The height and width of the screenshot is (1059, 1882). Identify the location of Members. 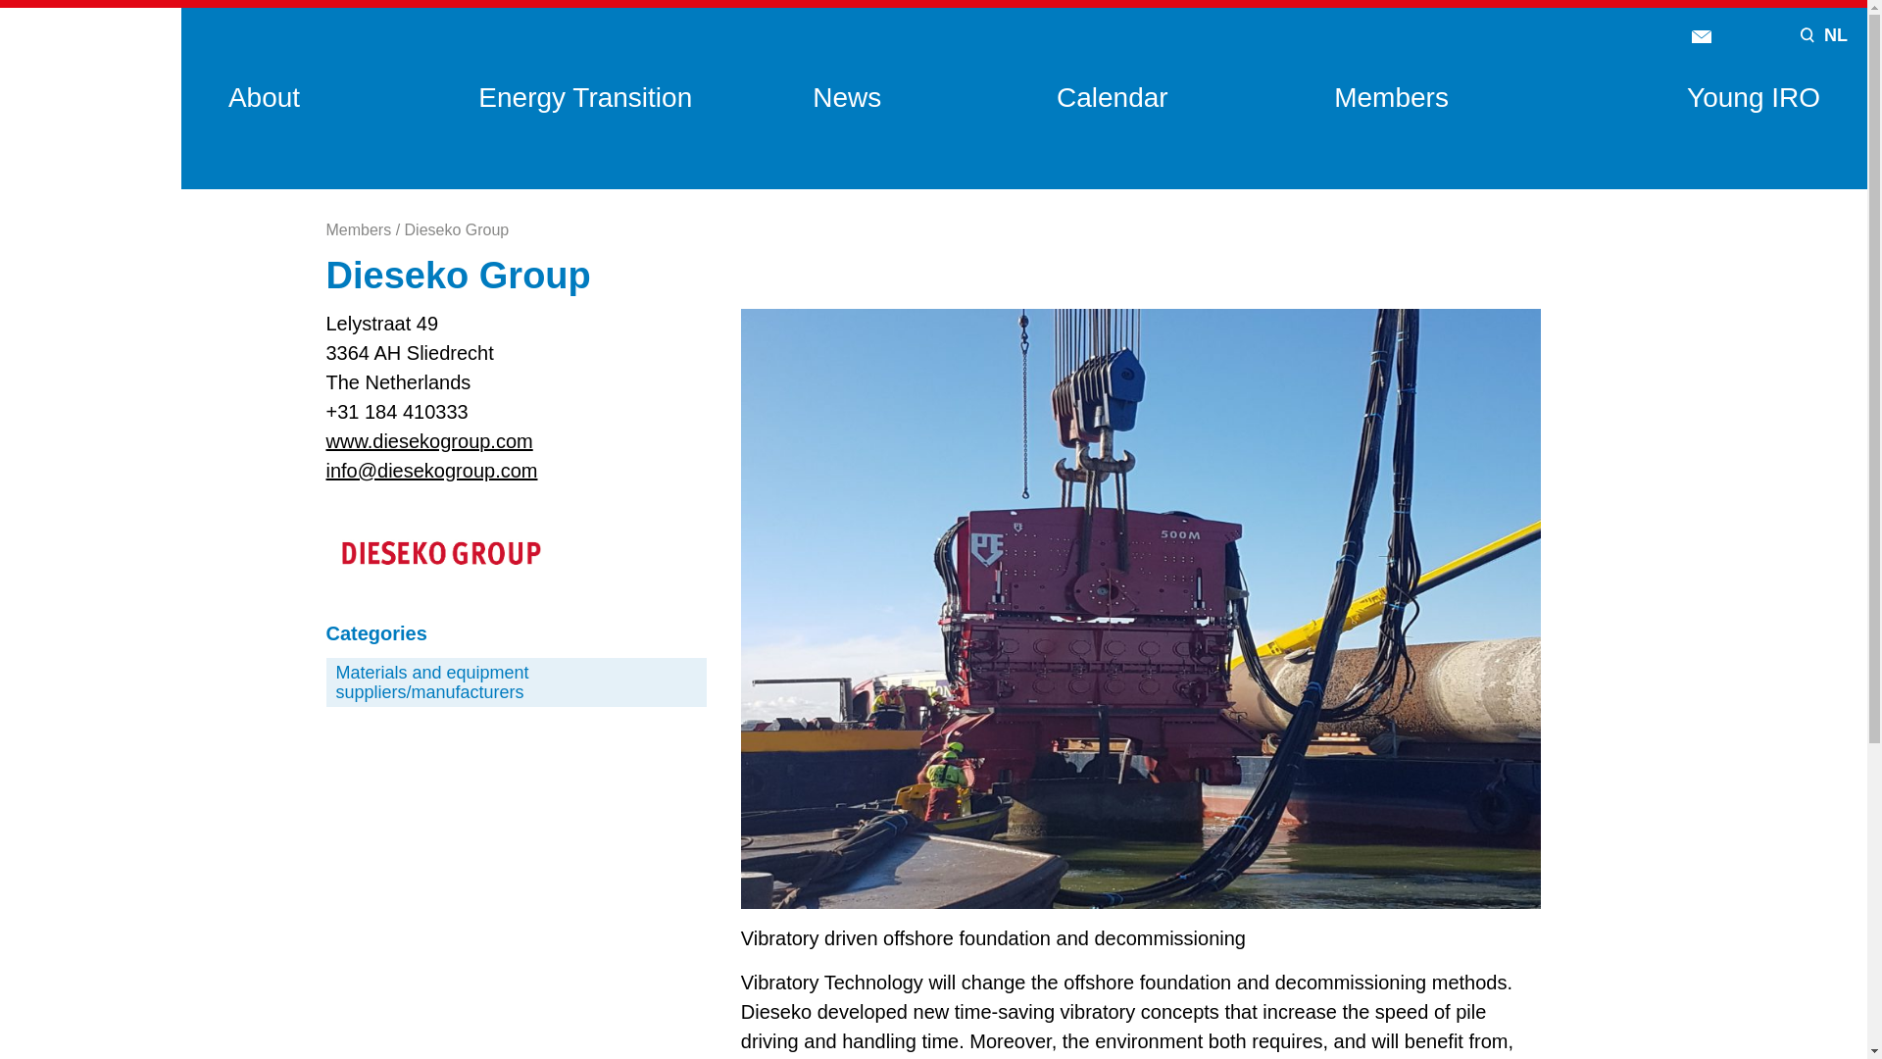
(1392, 97).